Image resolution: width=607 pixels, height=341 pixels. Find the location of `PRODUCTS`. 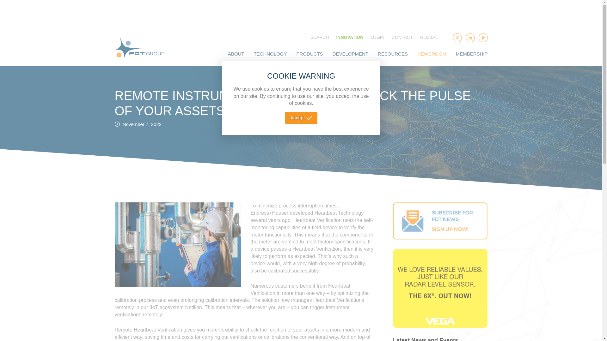

PRODUCTS is located at coordinates (309, 57).